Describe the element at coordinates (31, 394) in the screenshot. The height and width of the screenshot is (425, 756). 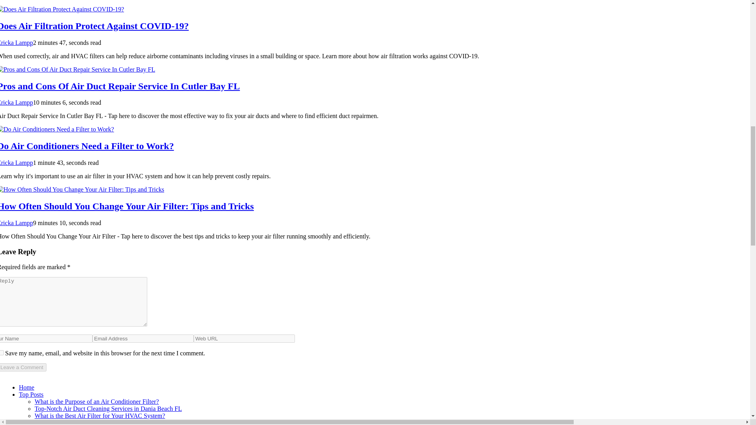
I see `Top Posts` at that location.